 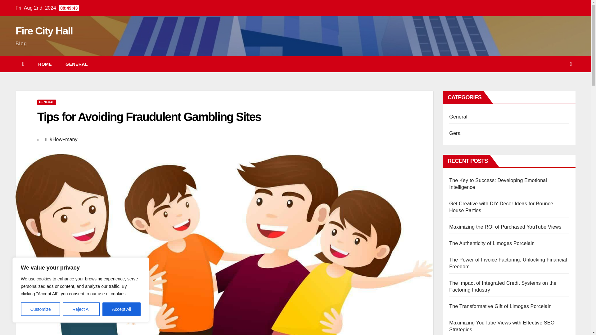 I want to click on Tips for Avoiding Fraudulent Gambling Sites, so click(x=149, y=117).